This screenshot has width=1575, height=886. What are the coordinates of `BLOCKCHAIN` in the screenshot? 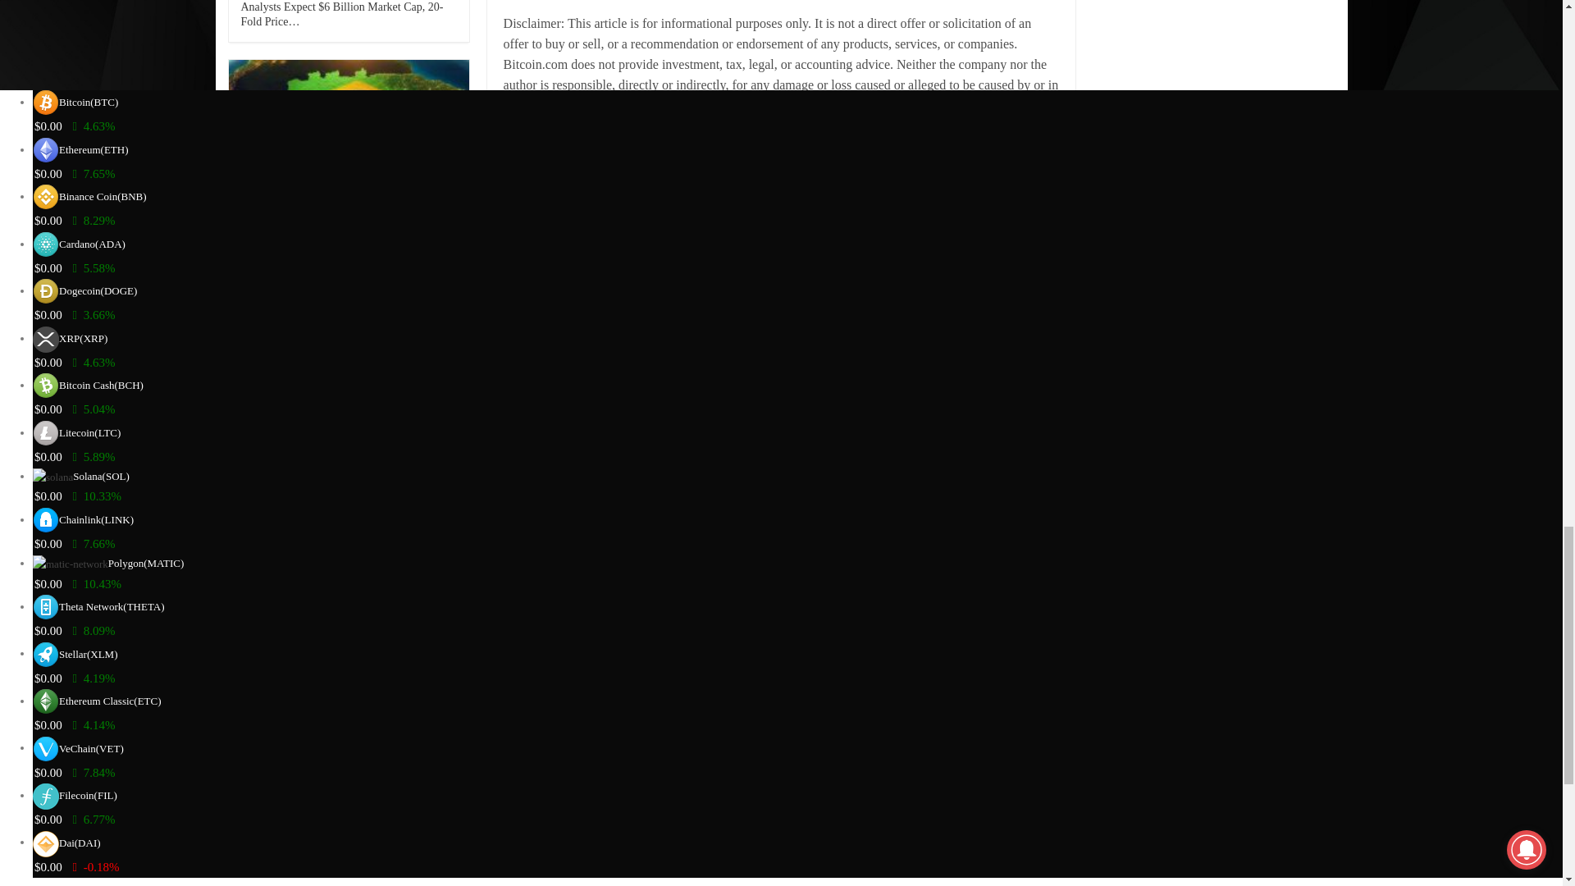 It's located at (541, 540).